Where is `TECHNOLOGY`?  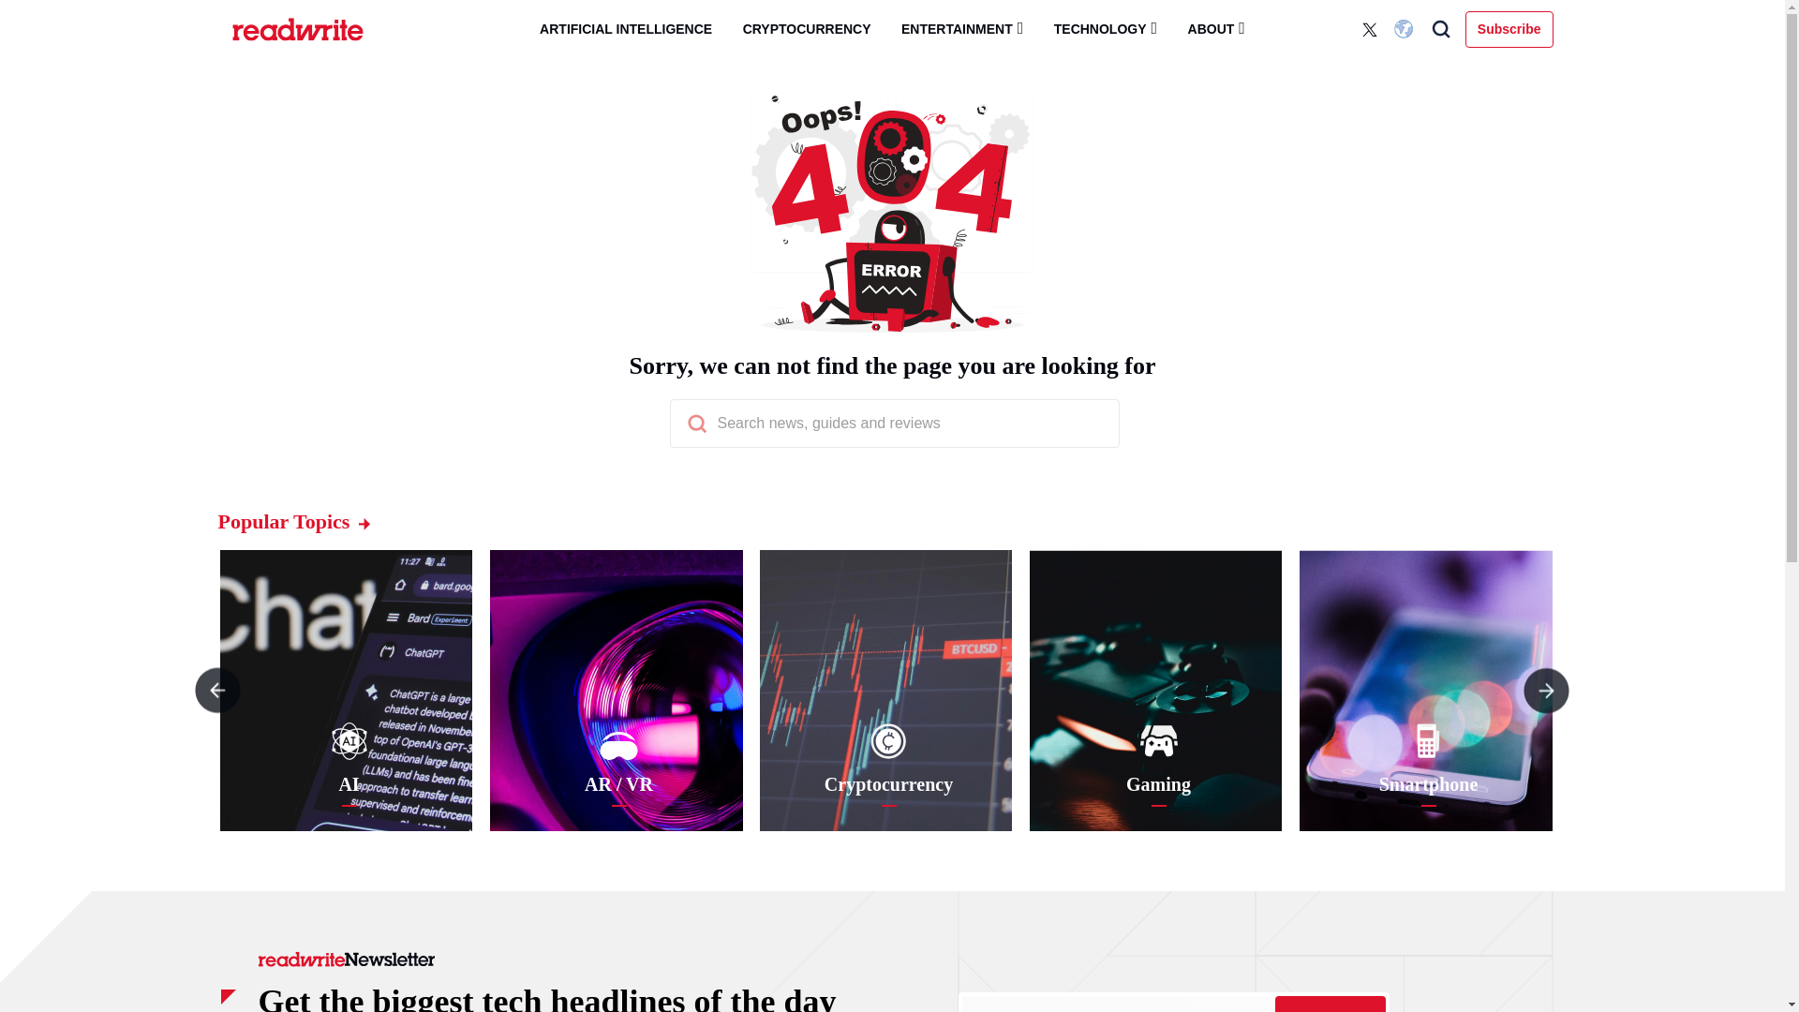
TECHNOLOGY is located at coordinates (1106, 28).